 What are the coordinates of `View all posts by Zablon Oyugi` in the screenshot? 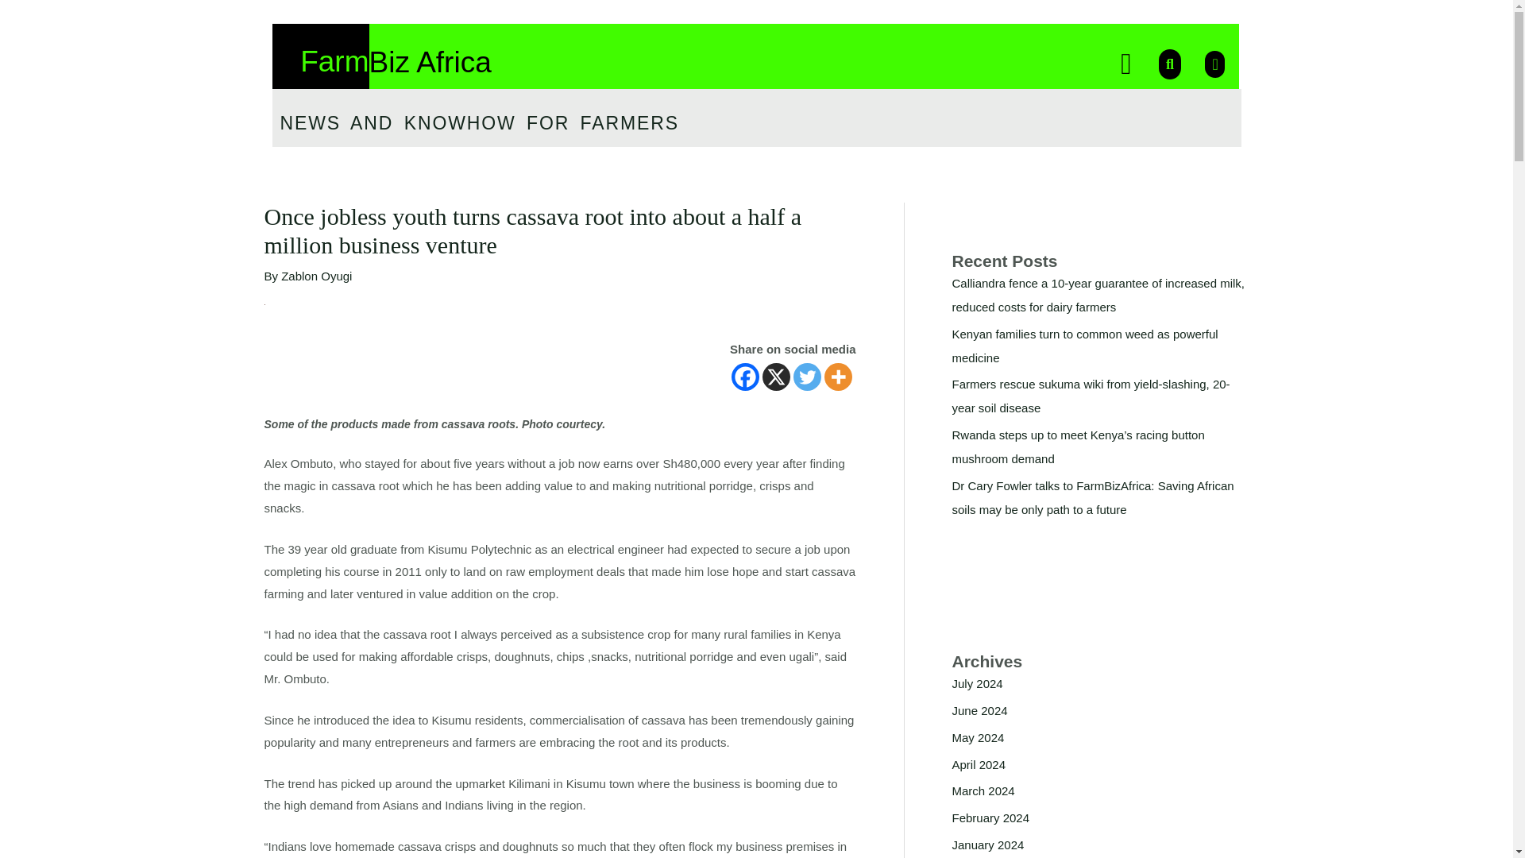 It's located at (316, 276).